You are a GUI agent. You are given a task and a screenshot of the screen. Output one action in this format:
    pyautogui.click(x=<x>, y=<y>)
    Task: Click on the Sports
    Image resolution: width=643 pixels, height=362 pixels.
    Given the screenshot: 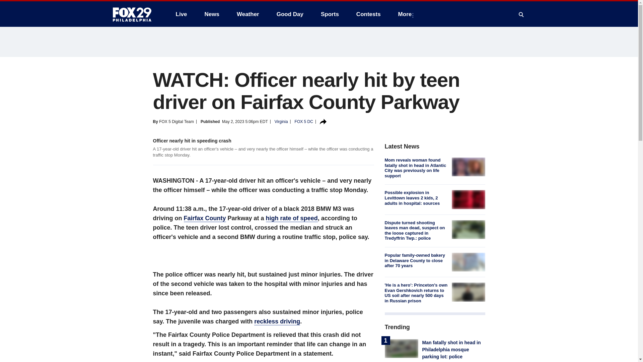 What is the action you would take?
    pyautogui.click(x=330, y=14)
    